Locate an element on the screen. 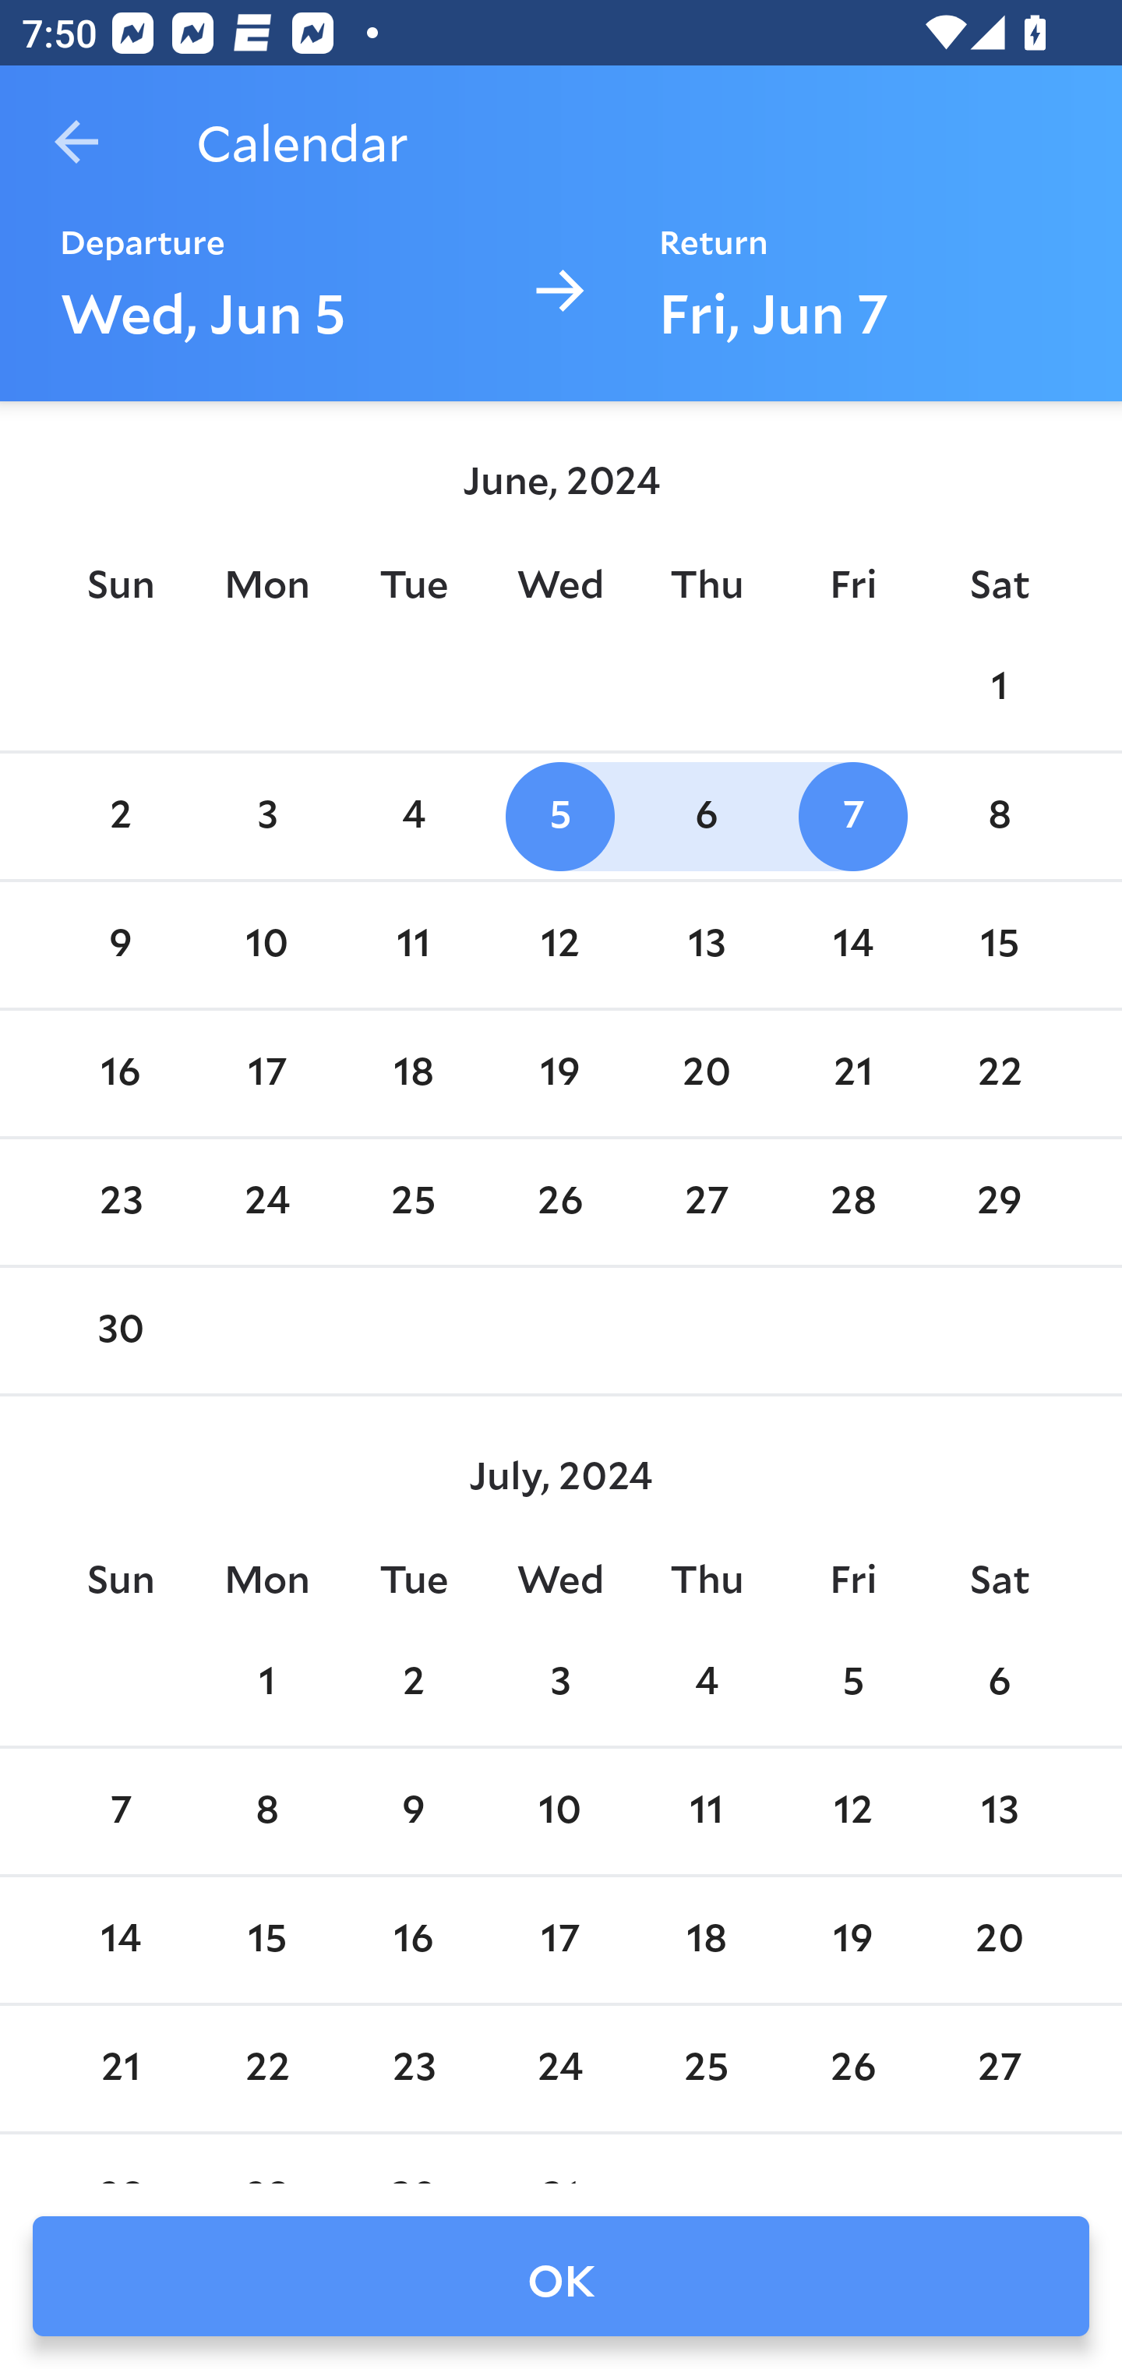  13 is located at coordinates (999, 1812).